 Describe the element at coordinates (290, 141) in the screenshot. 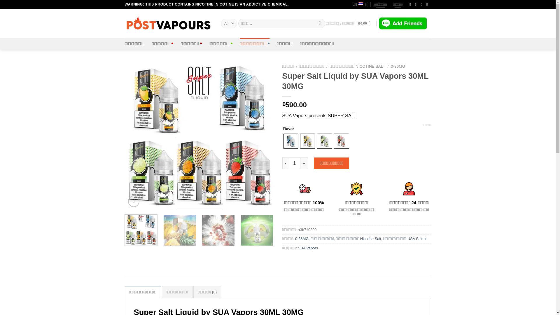

I see `Blue Raspberry` at that location.